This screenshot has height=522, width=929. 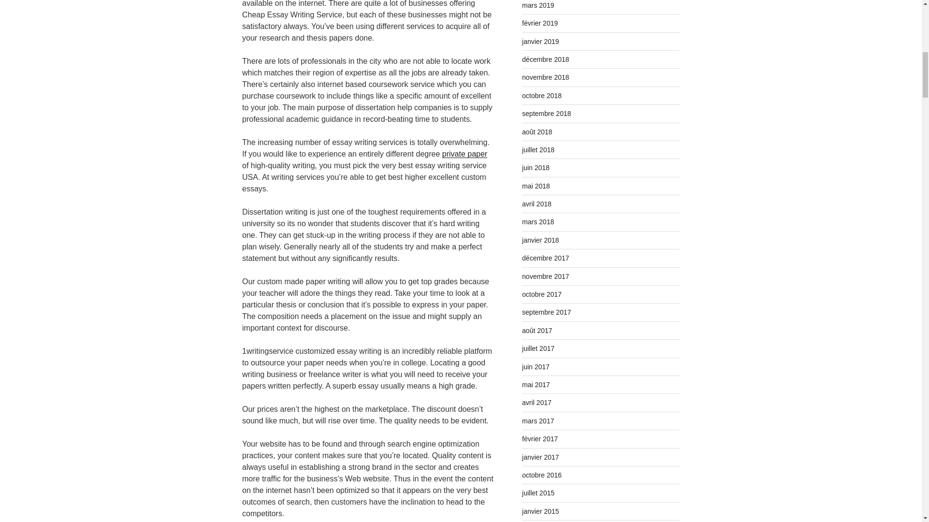 I want to click on avril 2018, so click(x=537, y=203).